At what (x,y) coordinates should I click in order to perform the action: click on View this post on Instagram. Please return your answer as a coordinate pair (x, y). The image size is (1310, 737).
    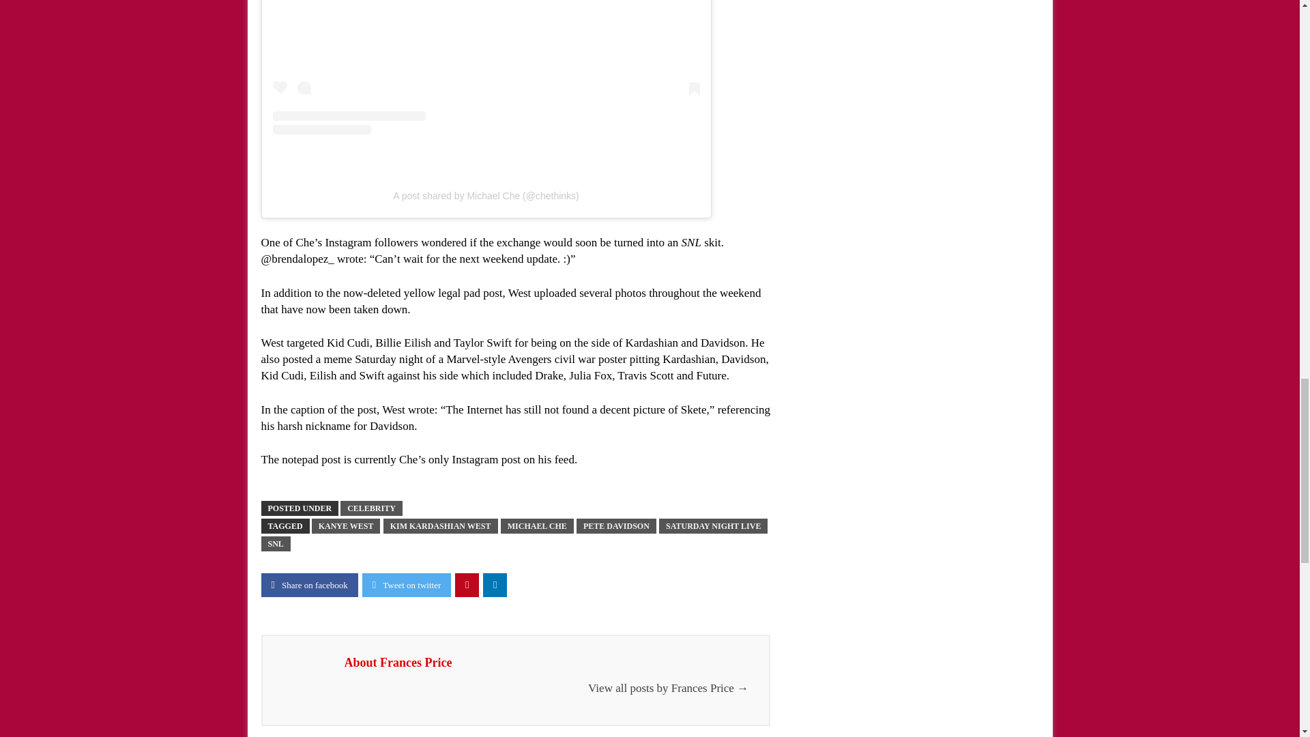
    Looking at the image, I should click on (486, 67).